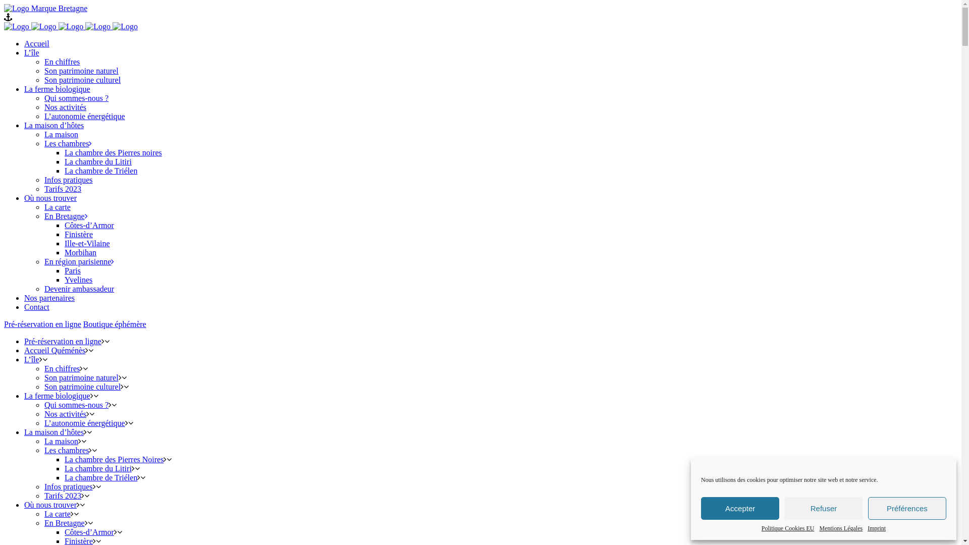 The height and width of the screenshot is (545, 969). Describe the element at coordinates (58, 207) in the screenshot. I see `La carte` at that location.